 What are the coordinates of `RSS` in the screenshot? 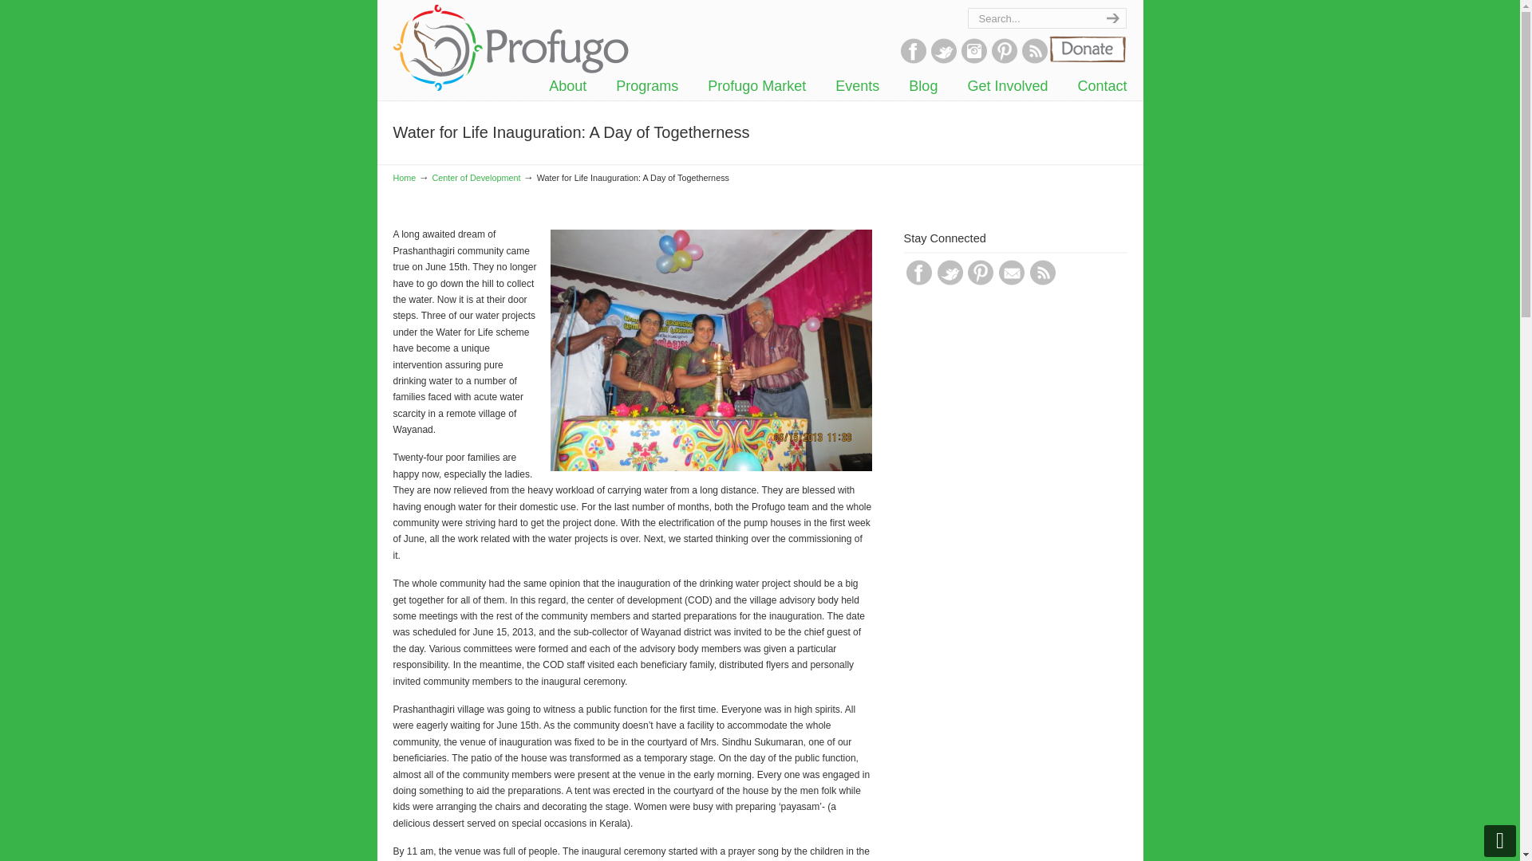 It's located at (1034, 61).